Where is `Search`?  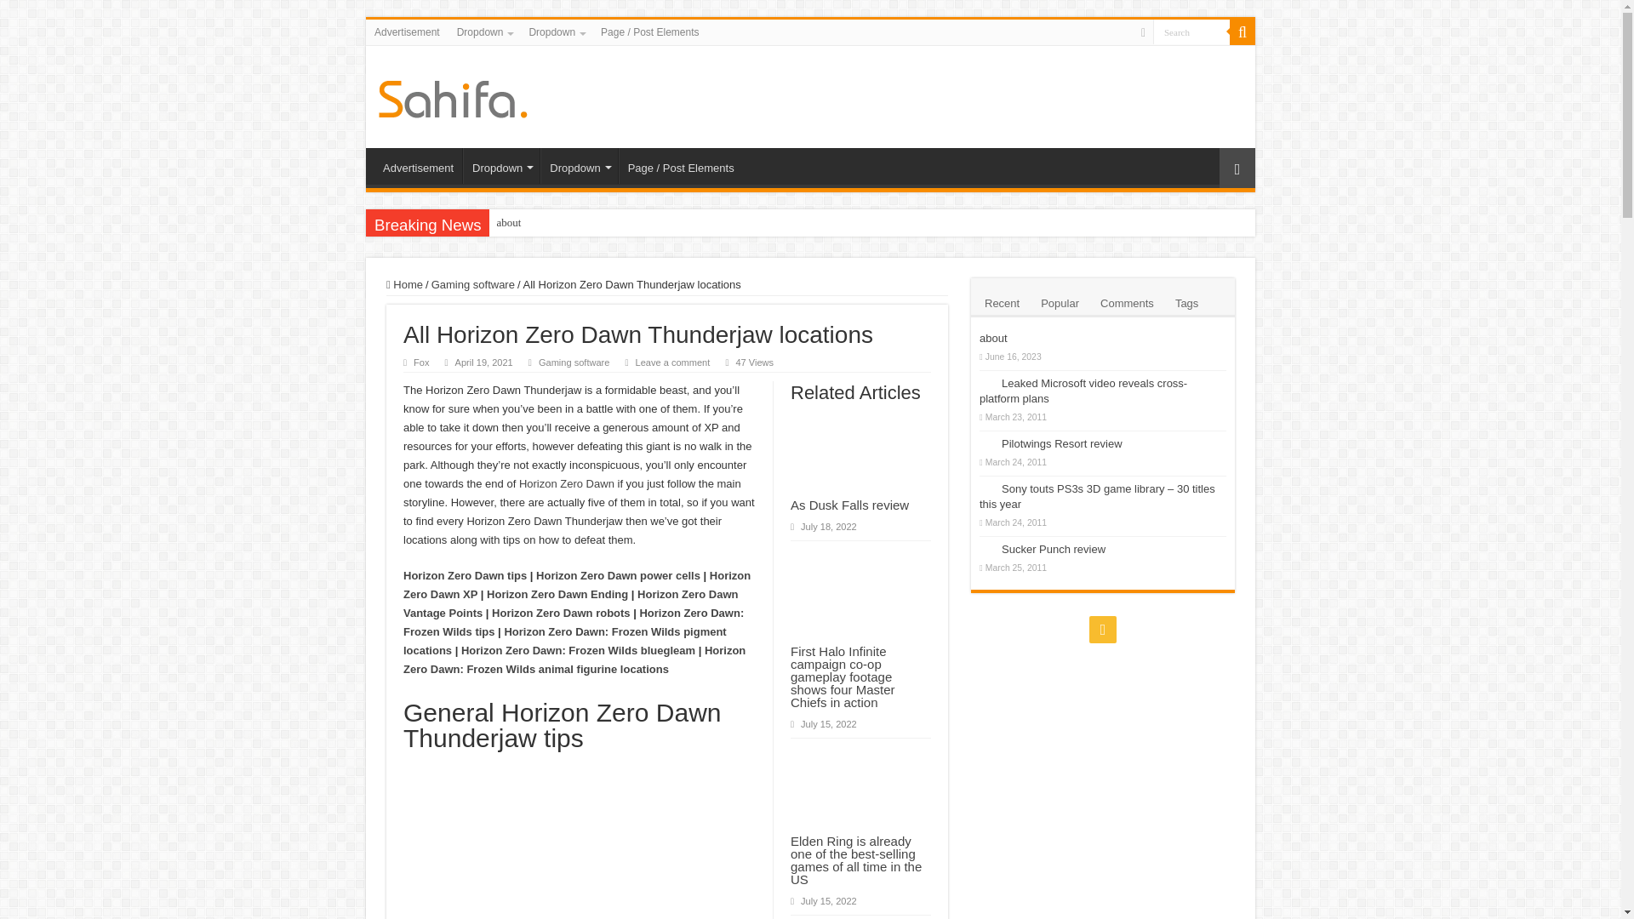
Search is located at coordinates (1191, 31).